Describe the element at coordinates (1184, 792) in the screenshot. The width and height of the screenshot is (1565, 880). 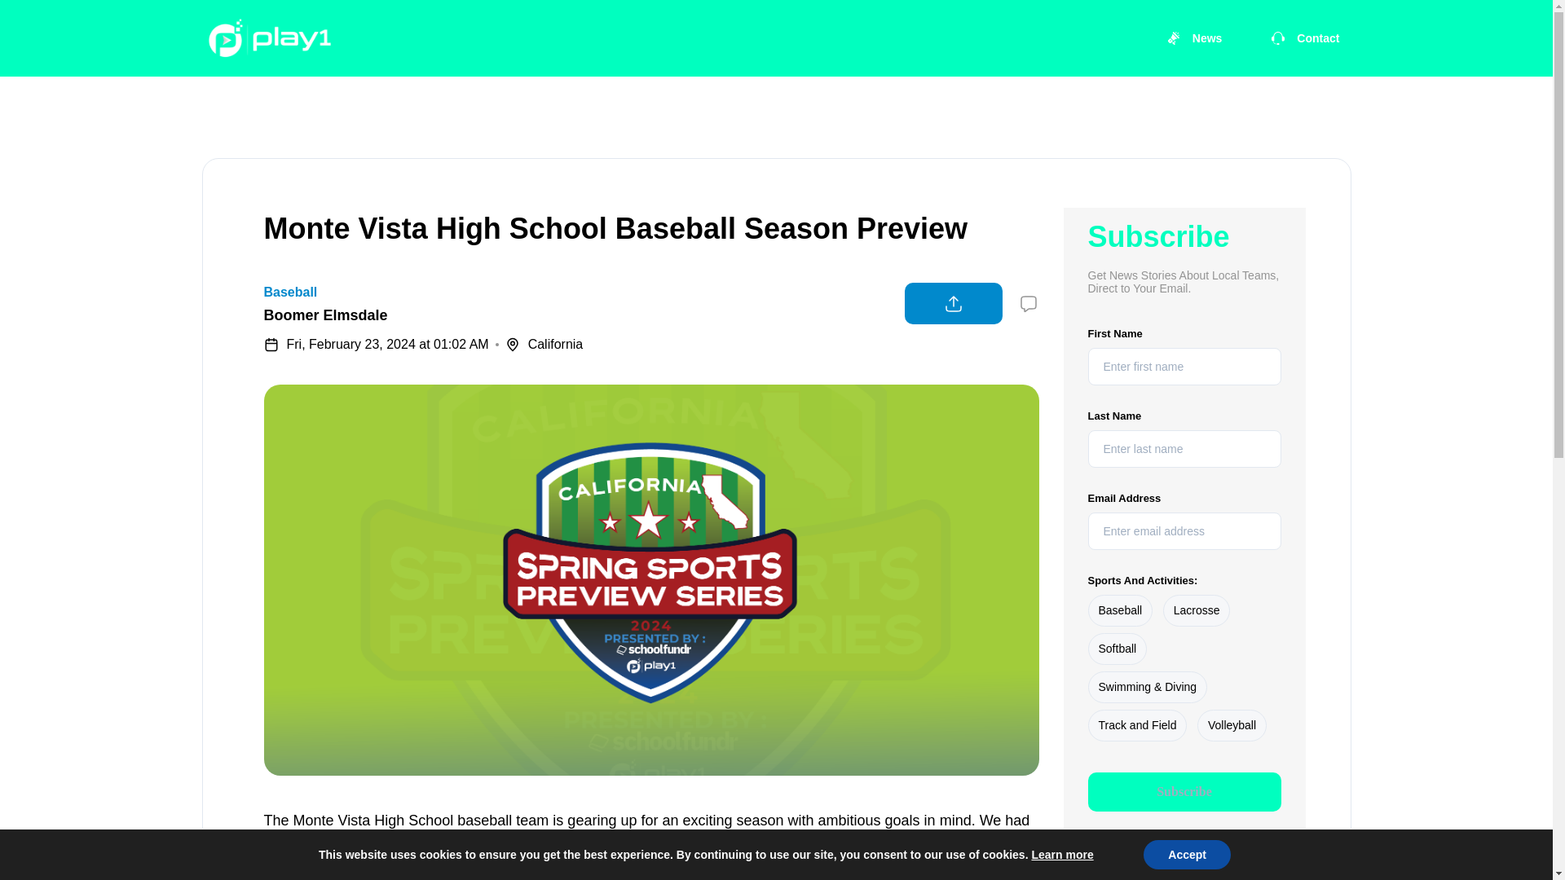
I see `Subscribe` at that location.